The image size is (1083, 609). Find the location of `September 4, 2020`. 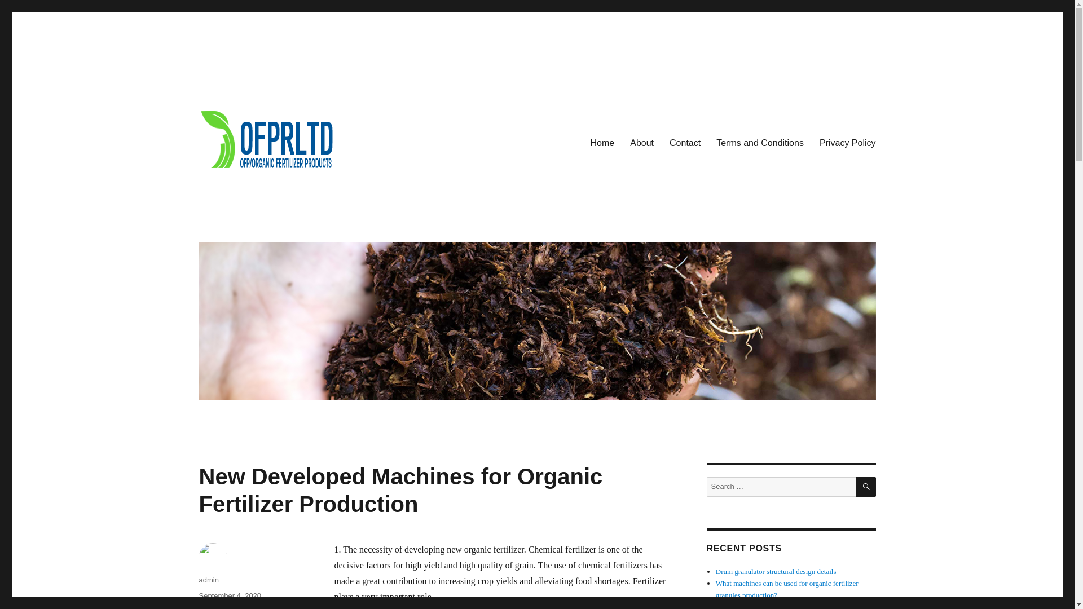

September 4, 2020 is located at coordinates (229, 595).